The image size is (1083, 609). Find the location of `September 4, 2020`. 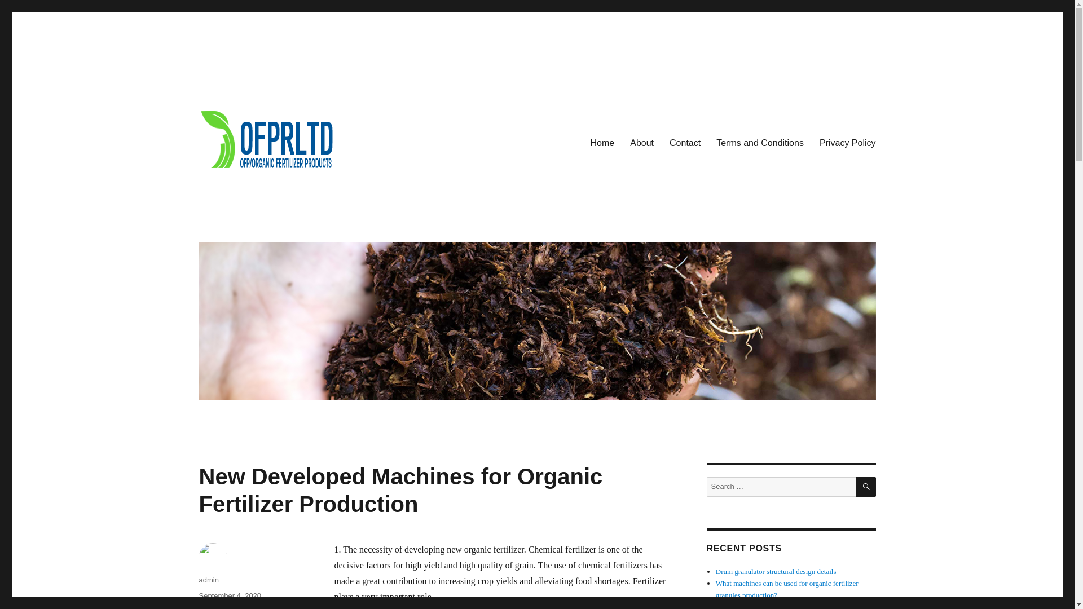

September 4, 2020 is located at coordinates (229, 595).